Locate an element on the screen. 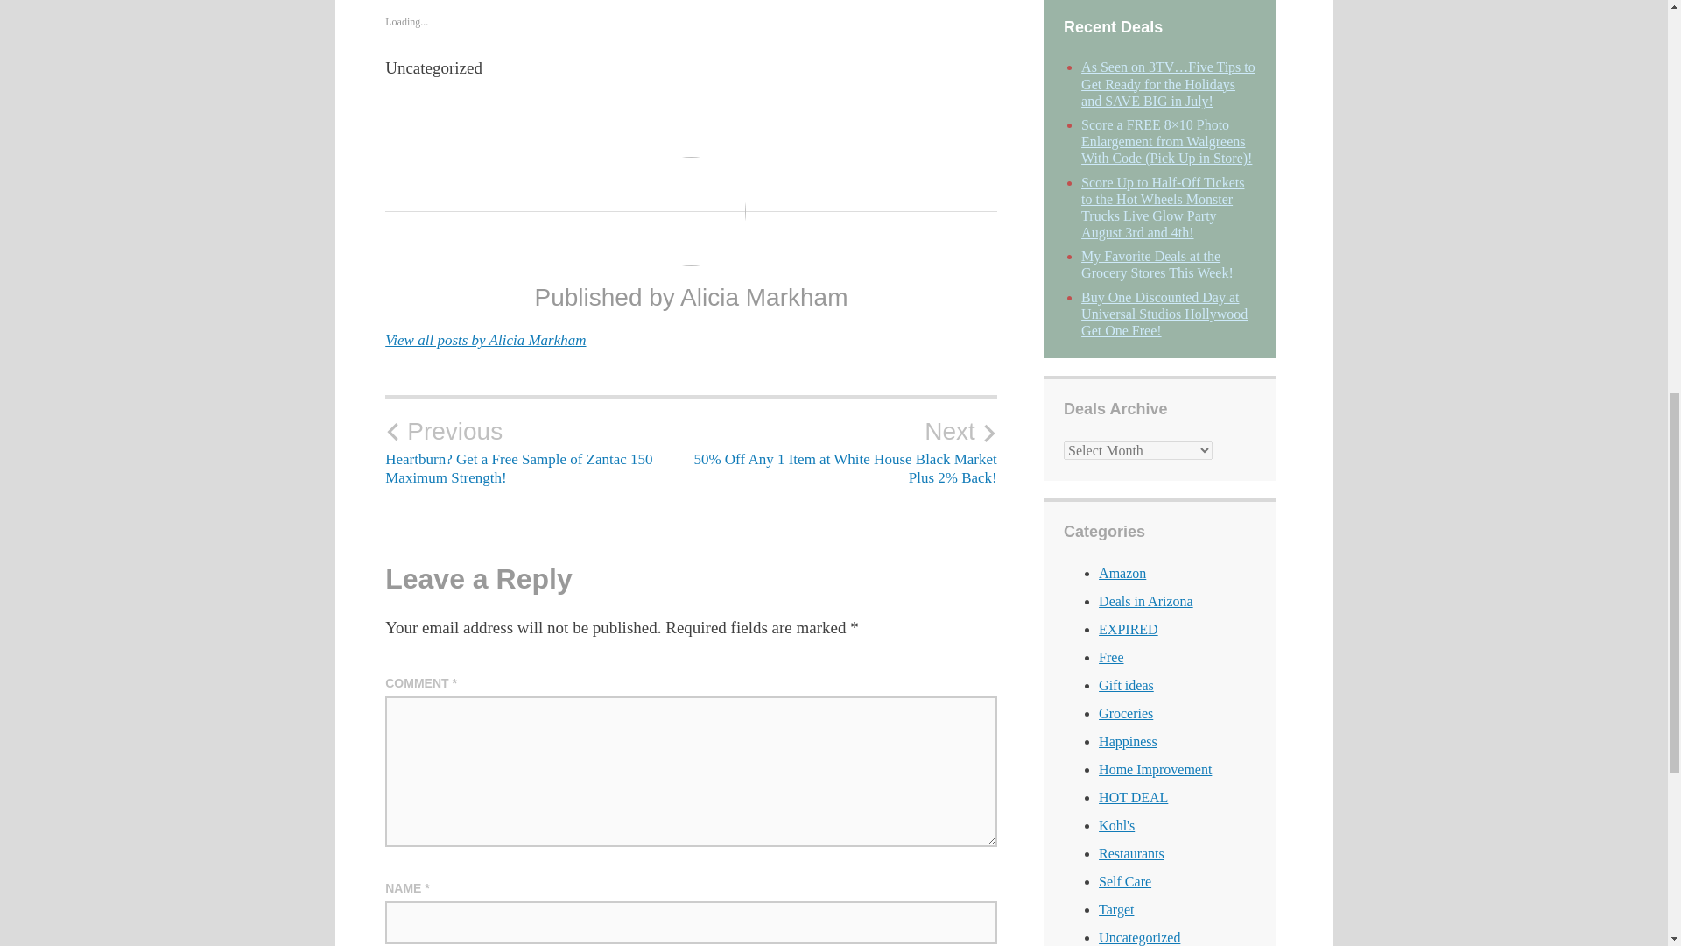 This screenshot has height=946, width=1681. View all posts by Alicia Markham is located at coordinates (485, 340).